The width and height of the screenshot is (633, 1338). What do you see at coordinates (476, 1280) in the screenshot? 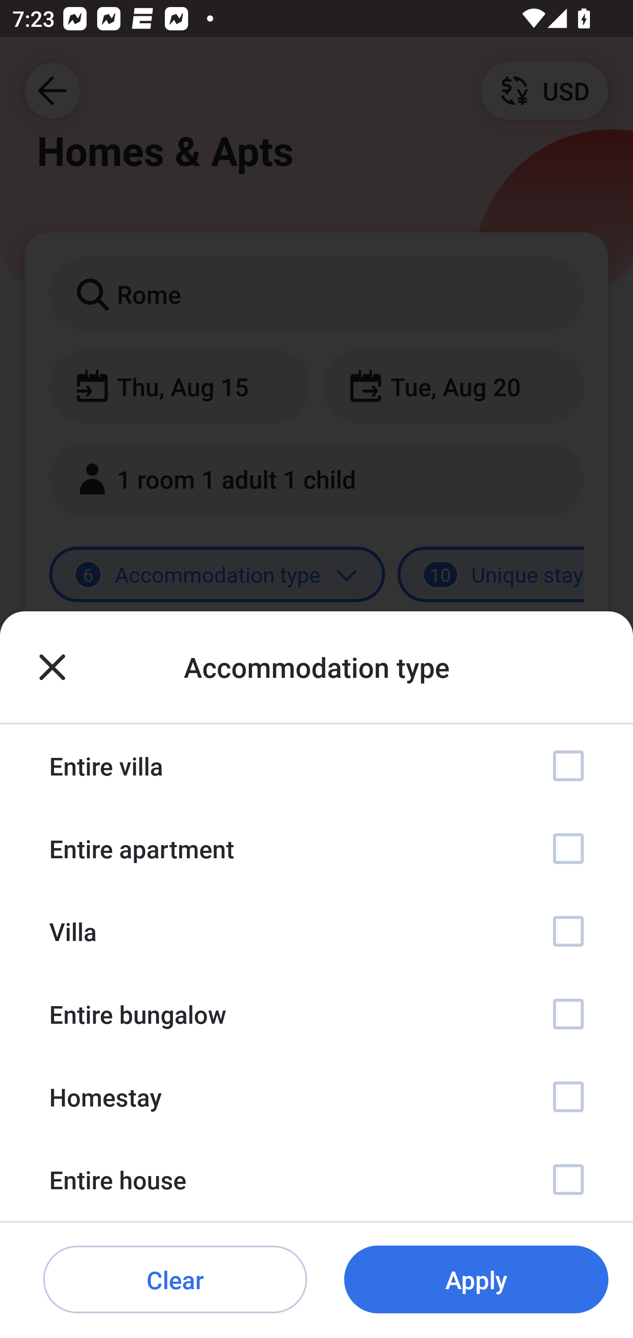
I see `Apply` at bounding box center [476, 1280].